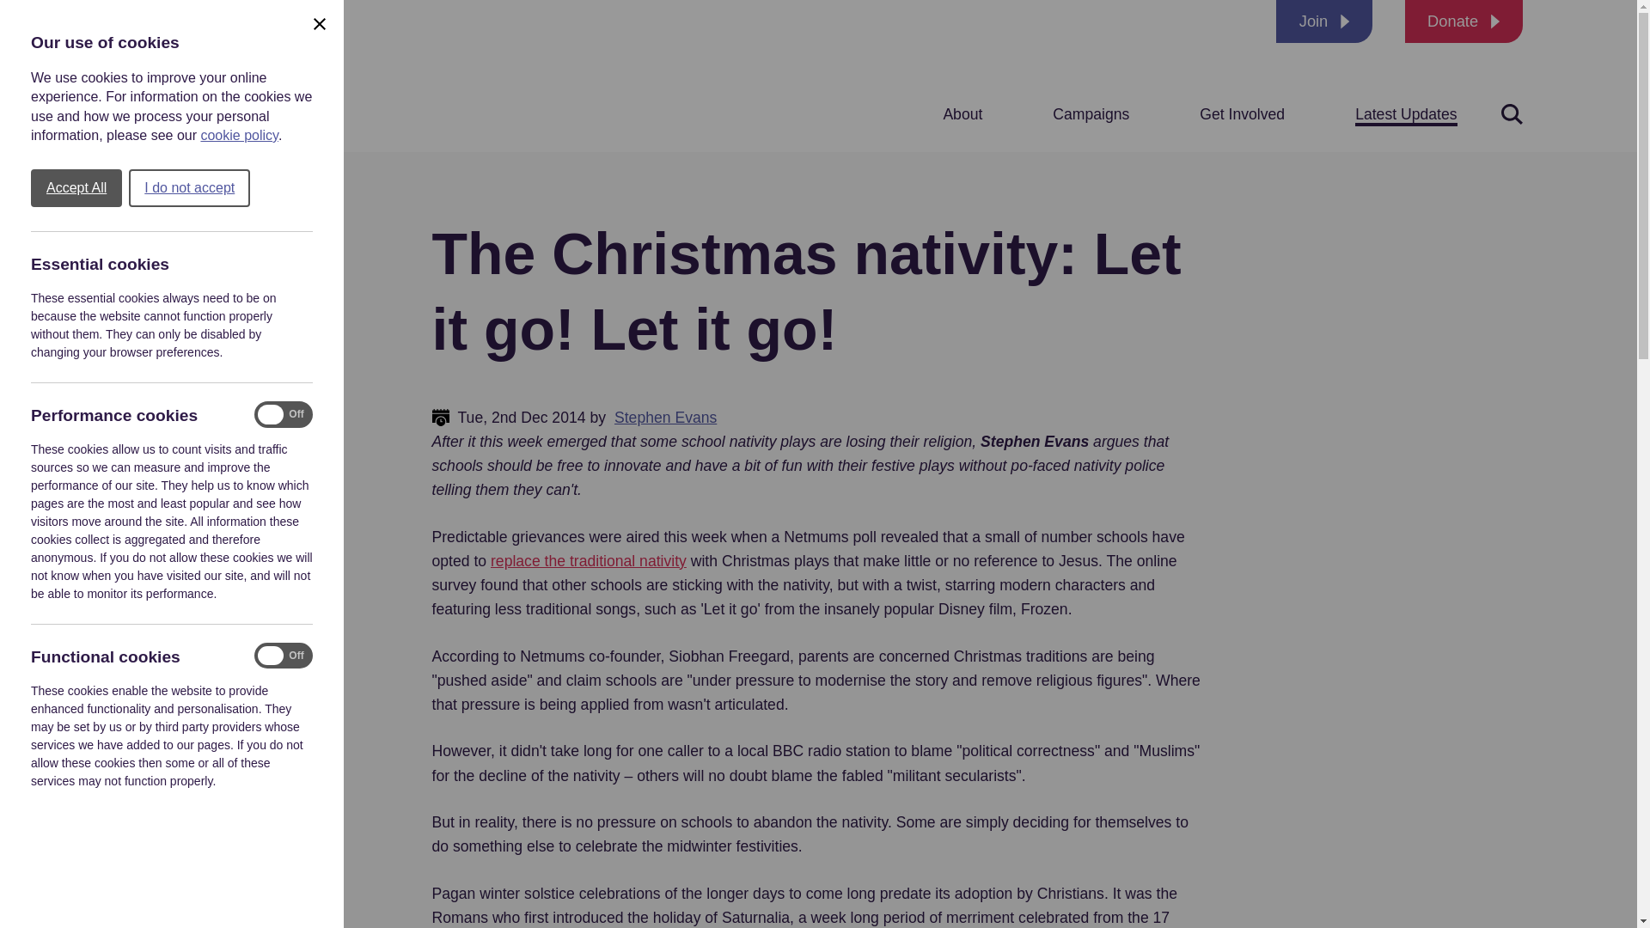 The width and height of the screenshot is (1650, 928). Describe the element at coordinates (76, 187) in the screenshot. I see `Accept All` at that location.